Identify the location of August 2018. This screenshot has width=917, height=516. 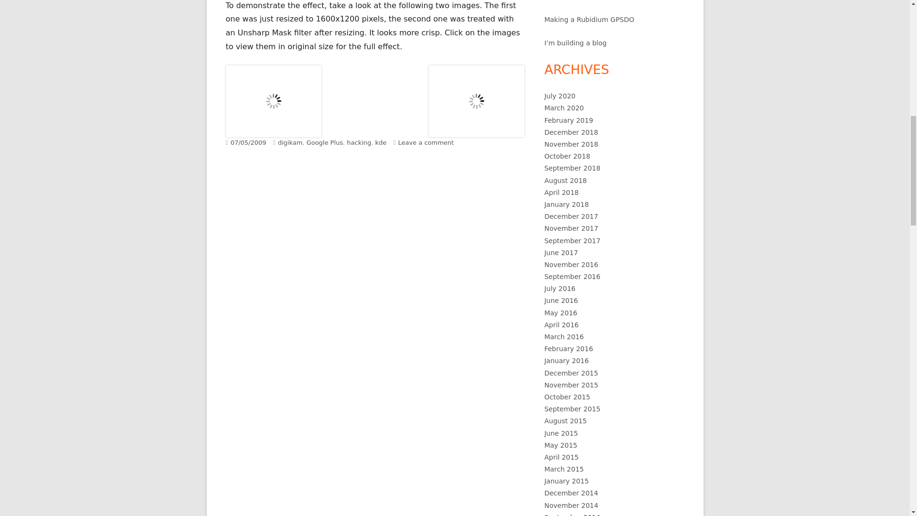
(565, 181).